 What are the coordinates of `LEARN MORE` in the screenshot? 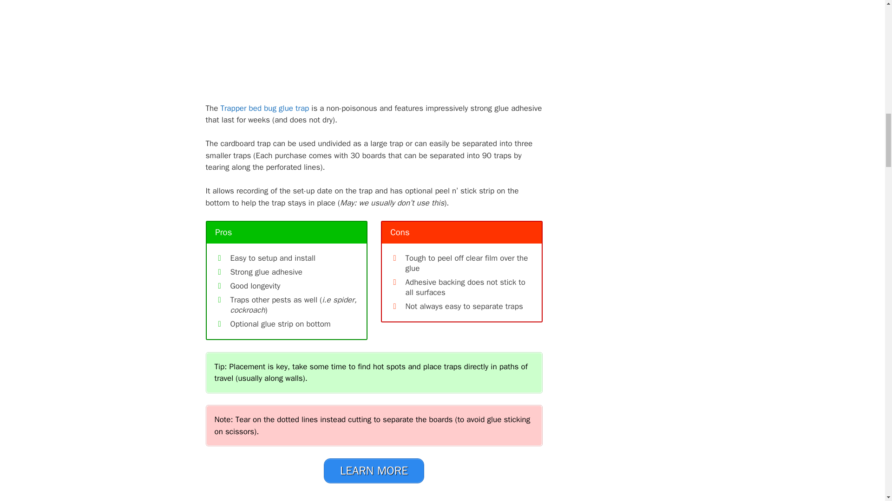 It's located at (374, 471).